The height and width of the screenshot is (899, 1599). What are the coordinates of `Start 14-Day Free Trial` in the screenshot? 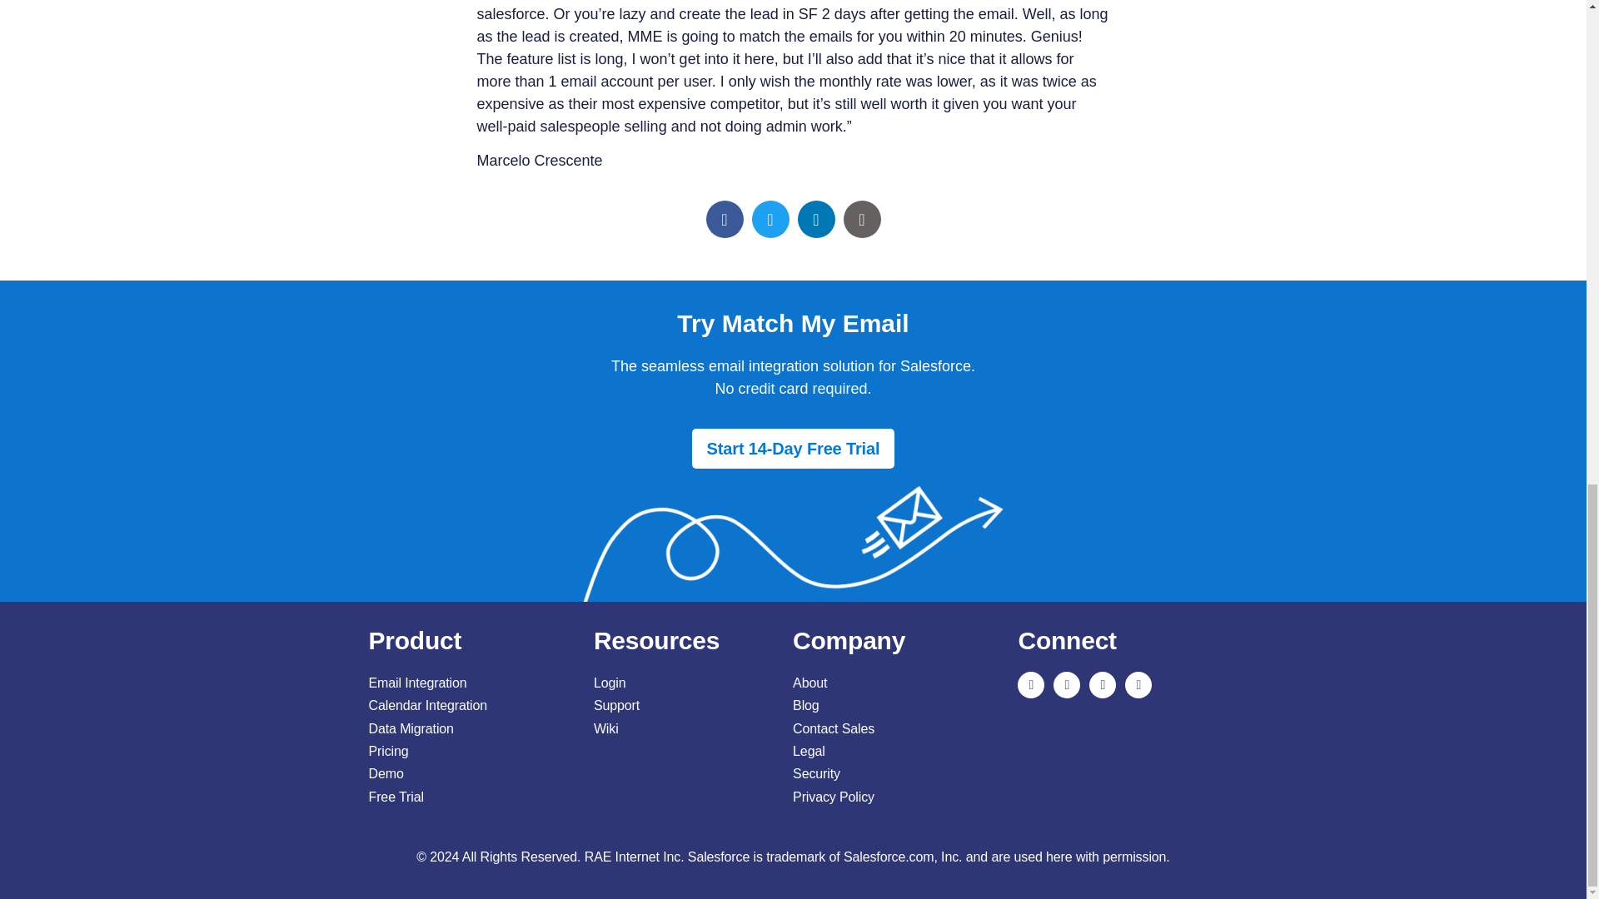 It's located at (794, 448).